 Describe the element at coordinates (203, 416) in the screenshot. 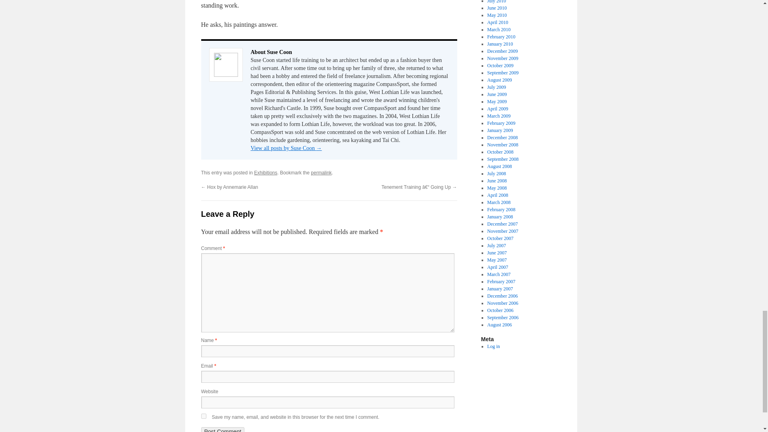

I see `yes` at that location.